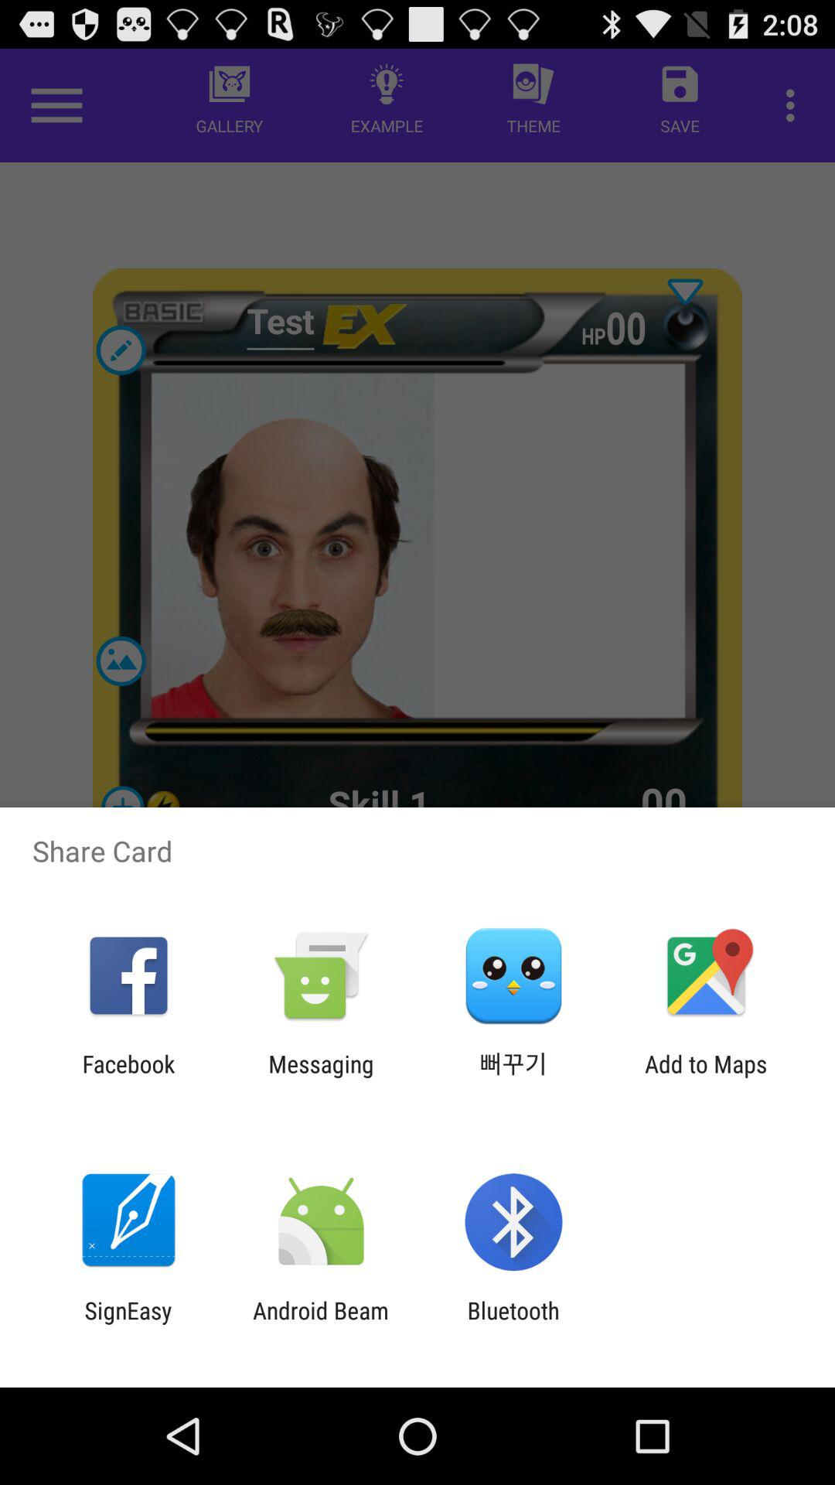 The width and height of the screenshot is (835, 1485). I want to click on open the app next to the android beam icon, so click(513, 1324).